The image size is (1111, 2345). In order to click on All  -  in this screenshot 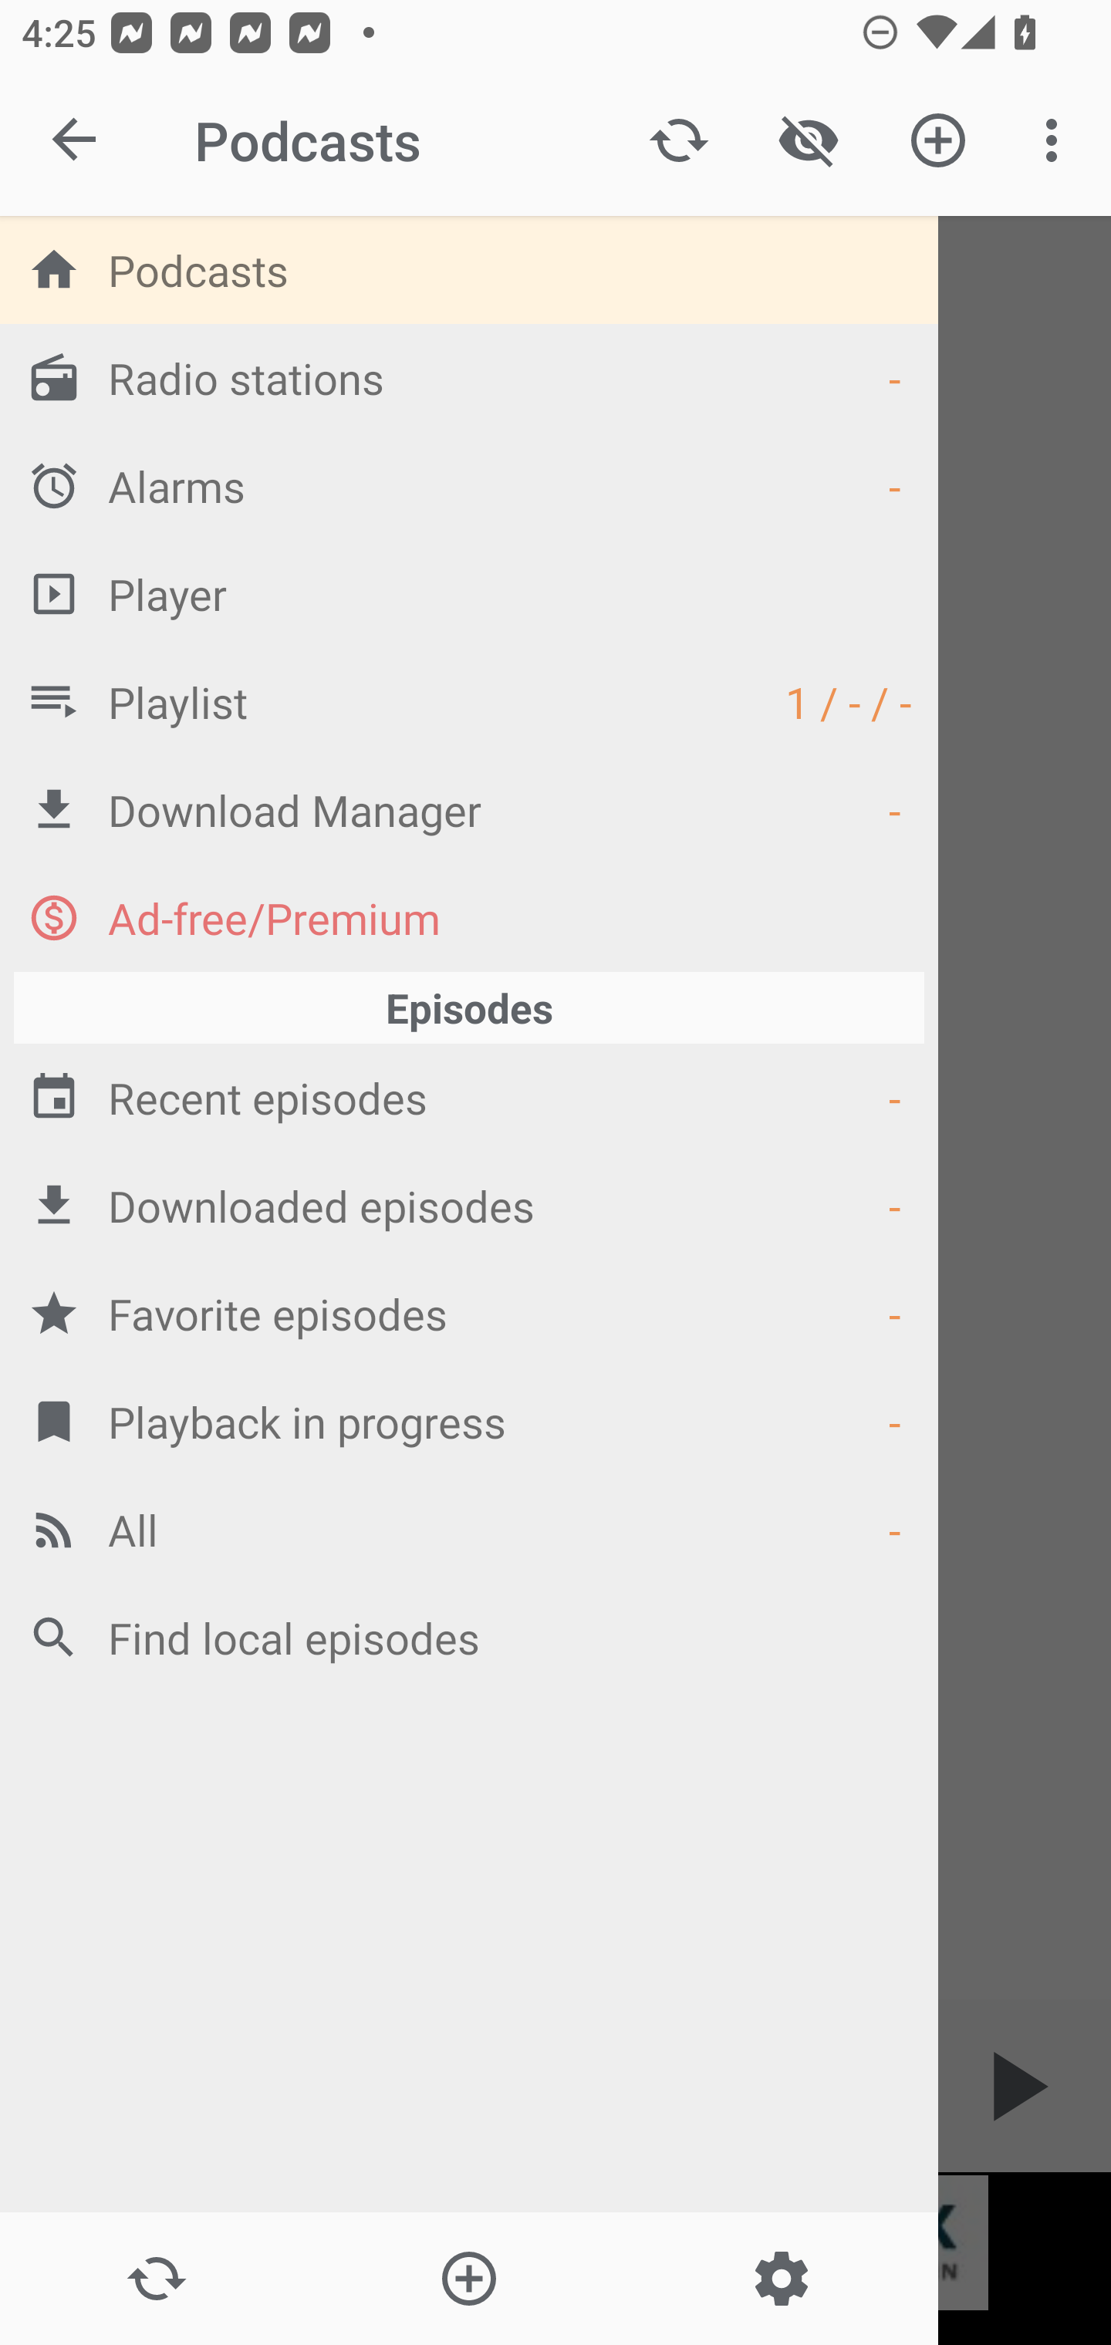, I will do `click(469, 1529)`.